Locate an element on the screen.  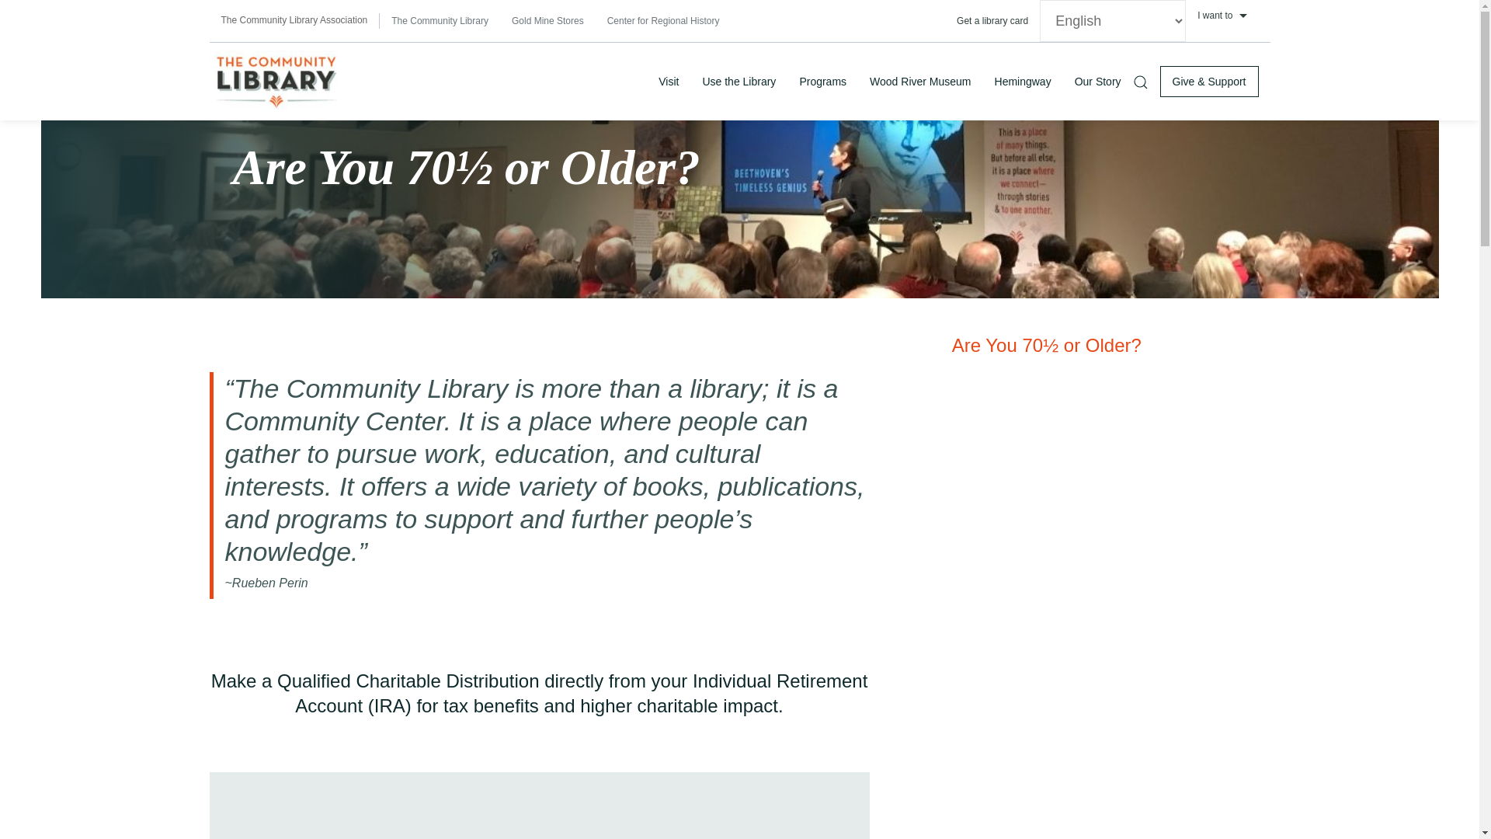
Center for Regional History is located at coordinates (663, 20).